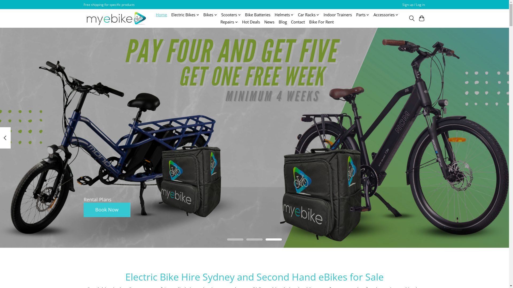 This screenshot has width=513, height=288. I want to click on Repairs, so click(229, 22).